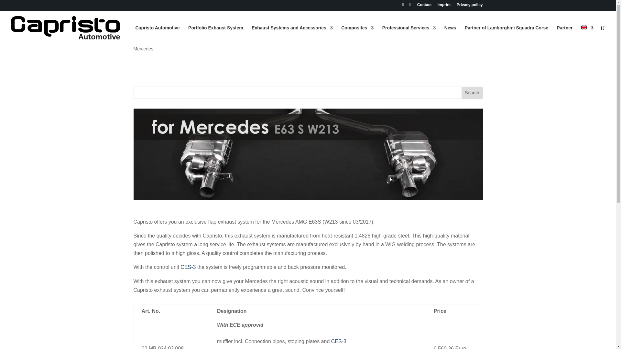  I want to click on Capristo Automotive, so click(157, 36).